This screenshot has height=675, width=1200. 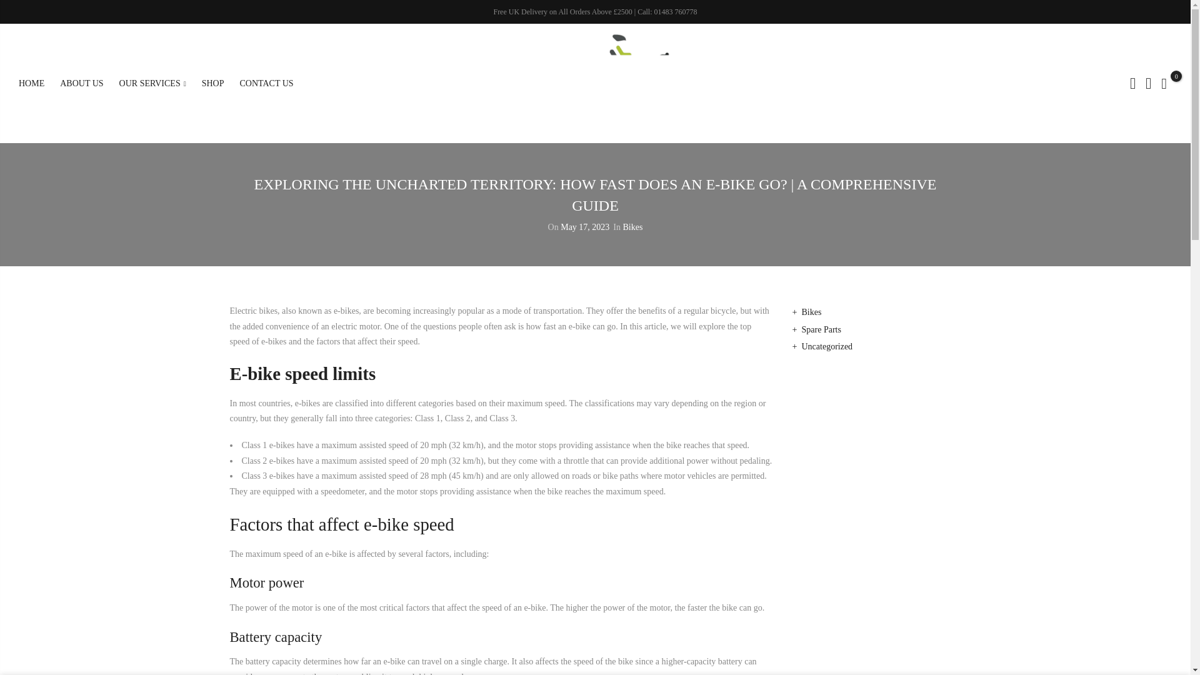 What do you see at coordinates (821, 329) in the screenshot?
I see `Spare Parts` at bounding box center [821, 329].